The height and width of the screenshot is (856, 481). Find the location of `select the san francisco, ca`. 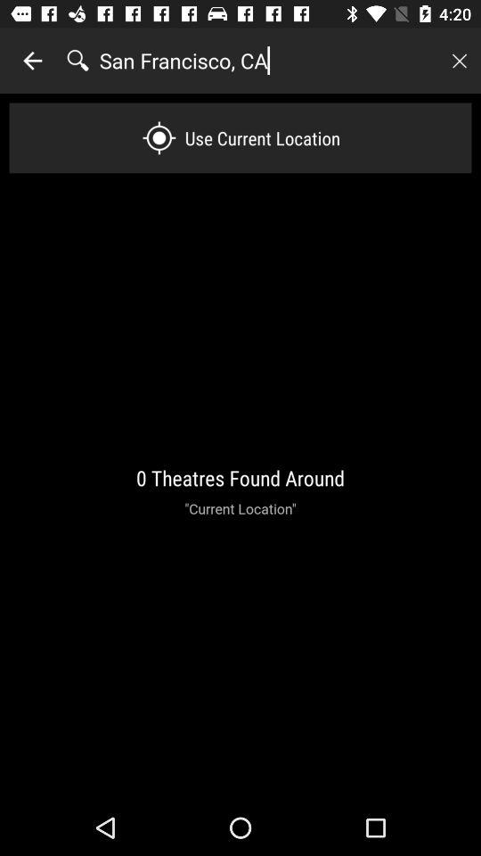

select the san francisco, ca is located at coordinates (268, 61).